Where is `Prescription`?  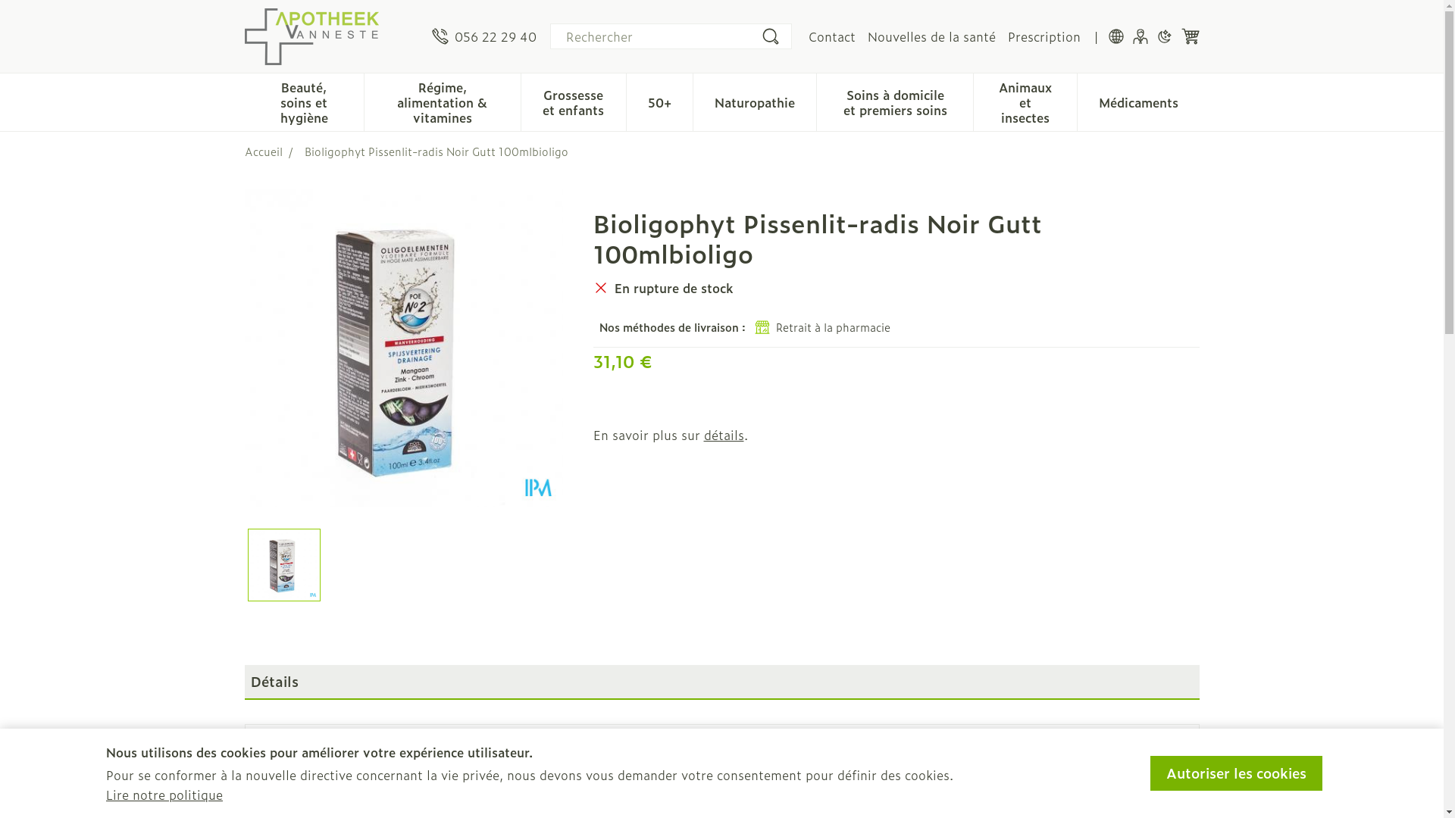 Prescription is located at coordinates (1044, 36).